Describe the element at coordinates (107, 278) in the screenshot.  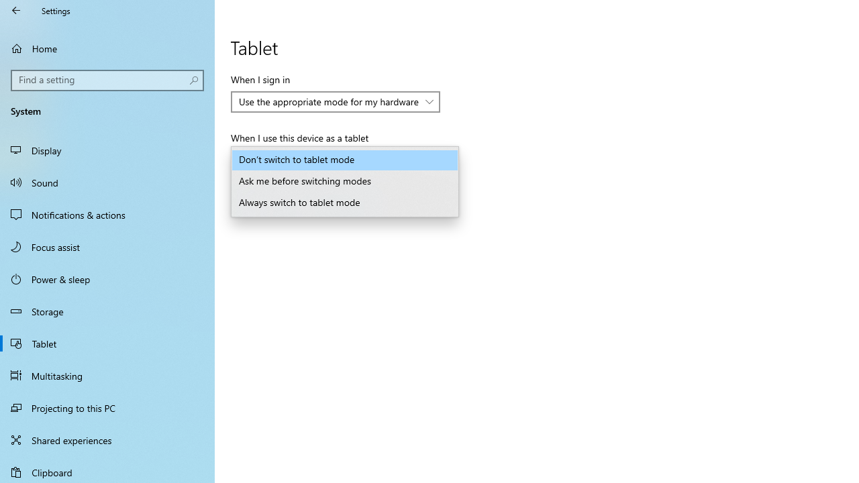
I see `Power & sleep` at that location.